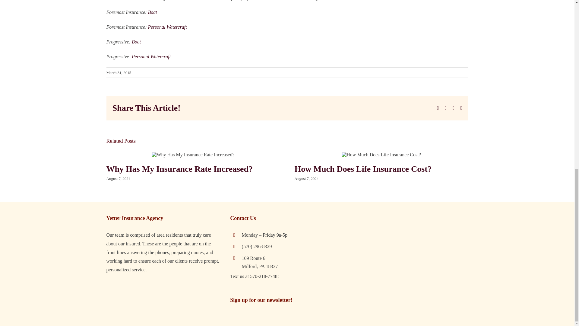 The height and width of the screenshot is (326, 579). What do you see at coordinates (151, 56) in the screenshot?
I see `Personal Watercraft` at bounding box center [151, 56].